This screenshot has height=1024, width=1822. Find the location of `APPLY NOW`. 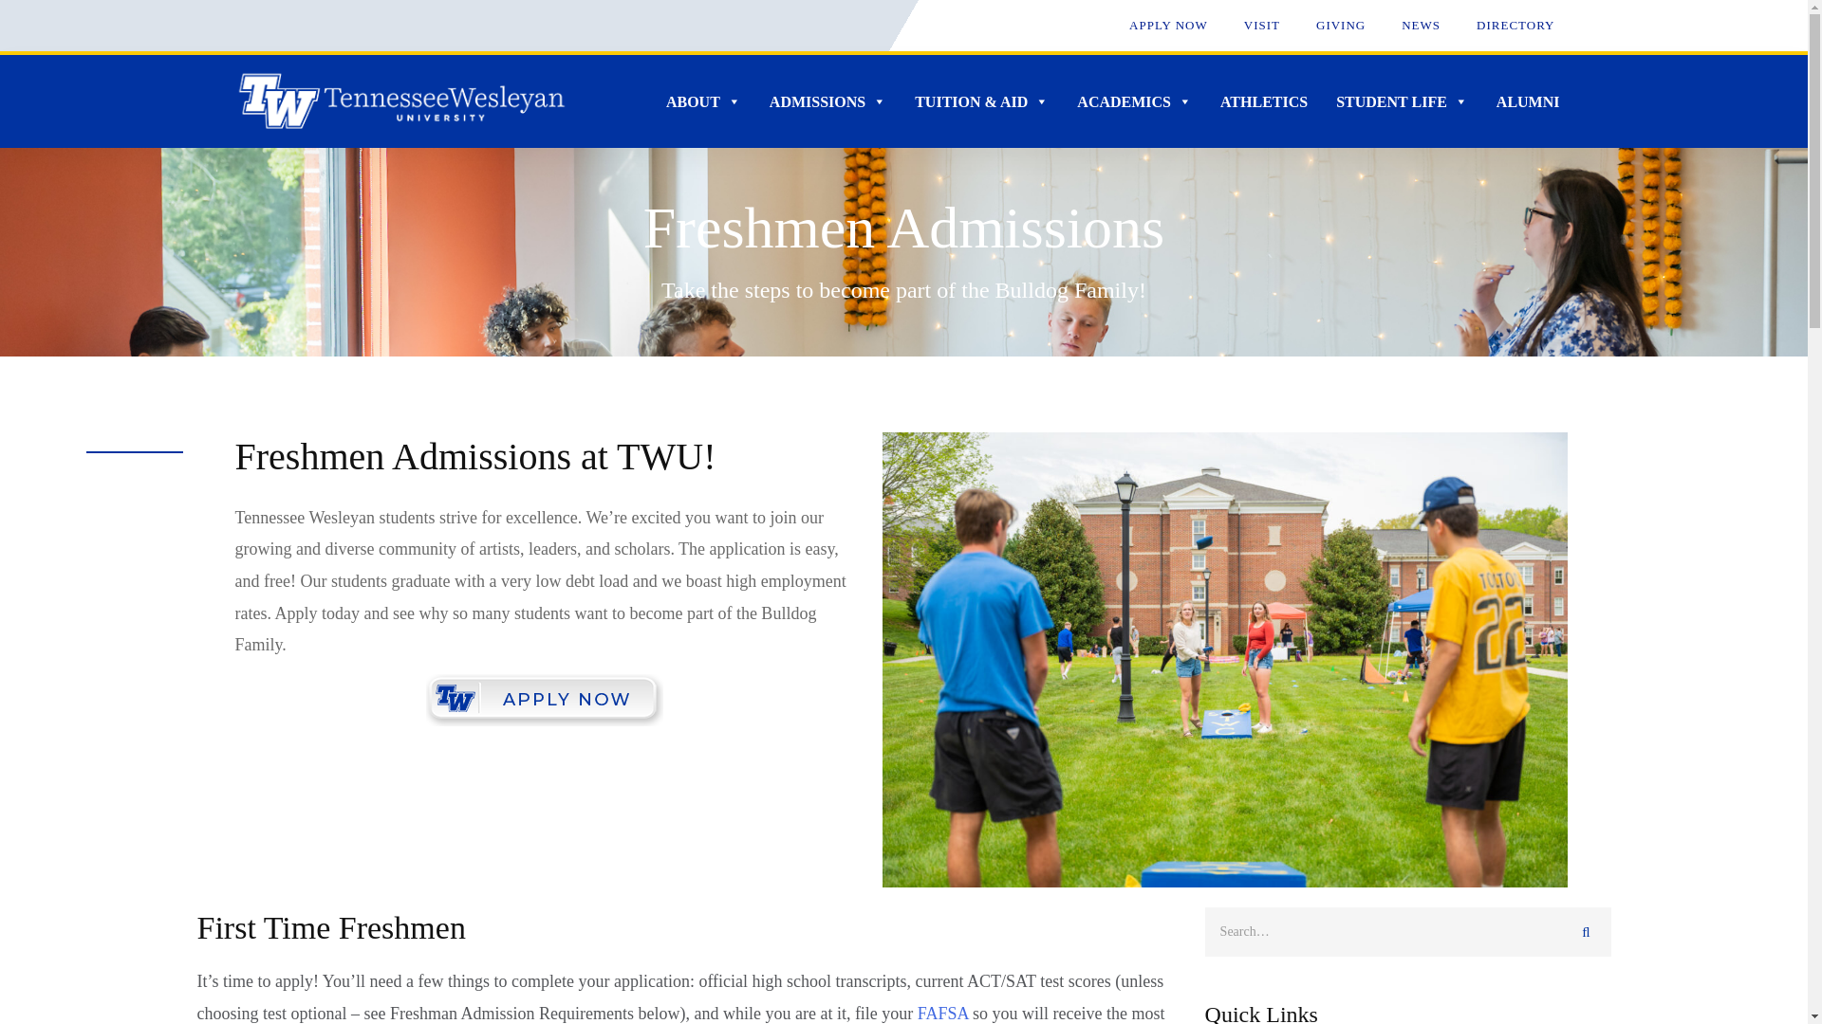

APPLY NOW is located at coordinates (1169, 25).